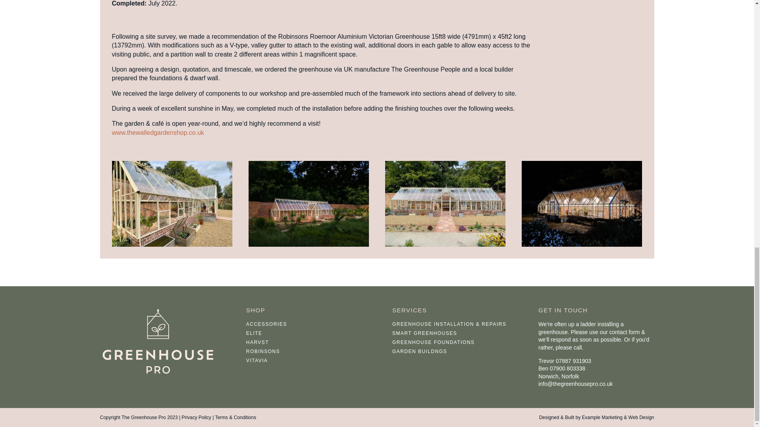  Describe the element at coordinates (158, 133) in the screenshot. I see `www.thewalledgardenshop.co.uk` at that location.